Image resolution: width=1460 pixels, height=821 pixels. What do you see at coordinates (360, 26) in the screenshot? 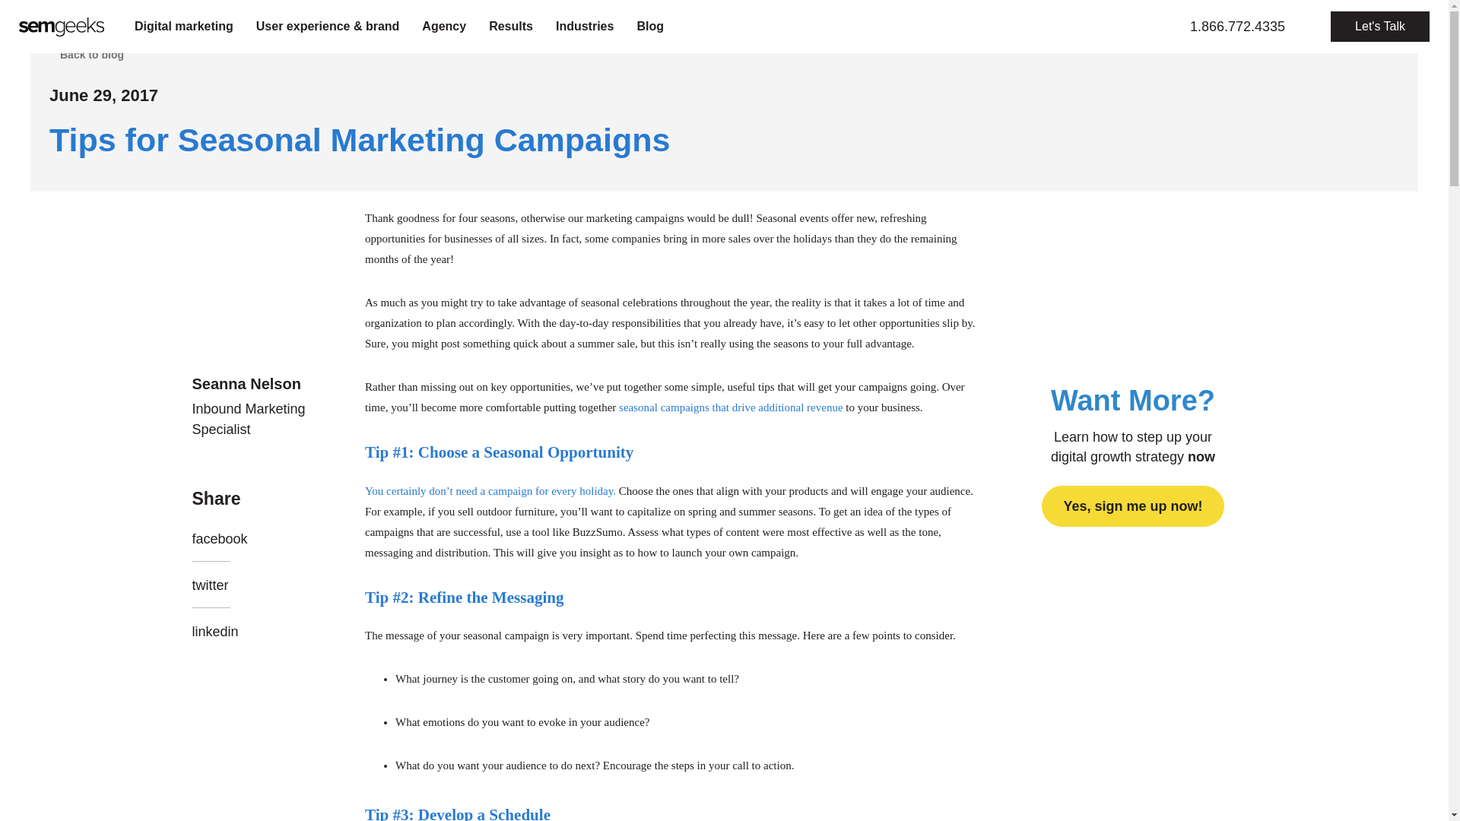
I see `Analytics` at bounding box center [360, 26].